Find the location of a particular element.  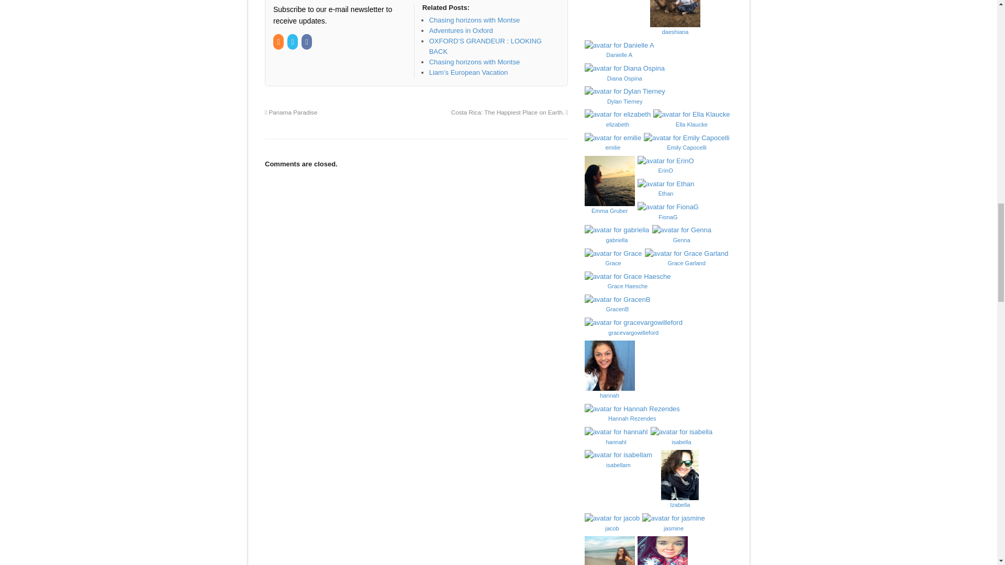

Facebook is located at coordinates (308, 42).